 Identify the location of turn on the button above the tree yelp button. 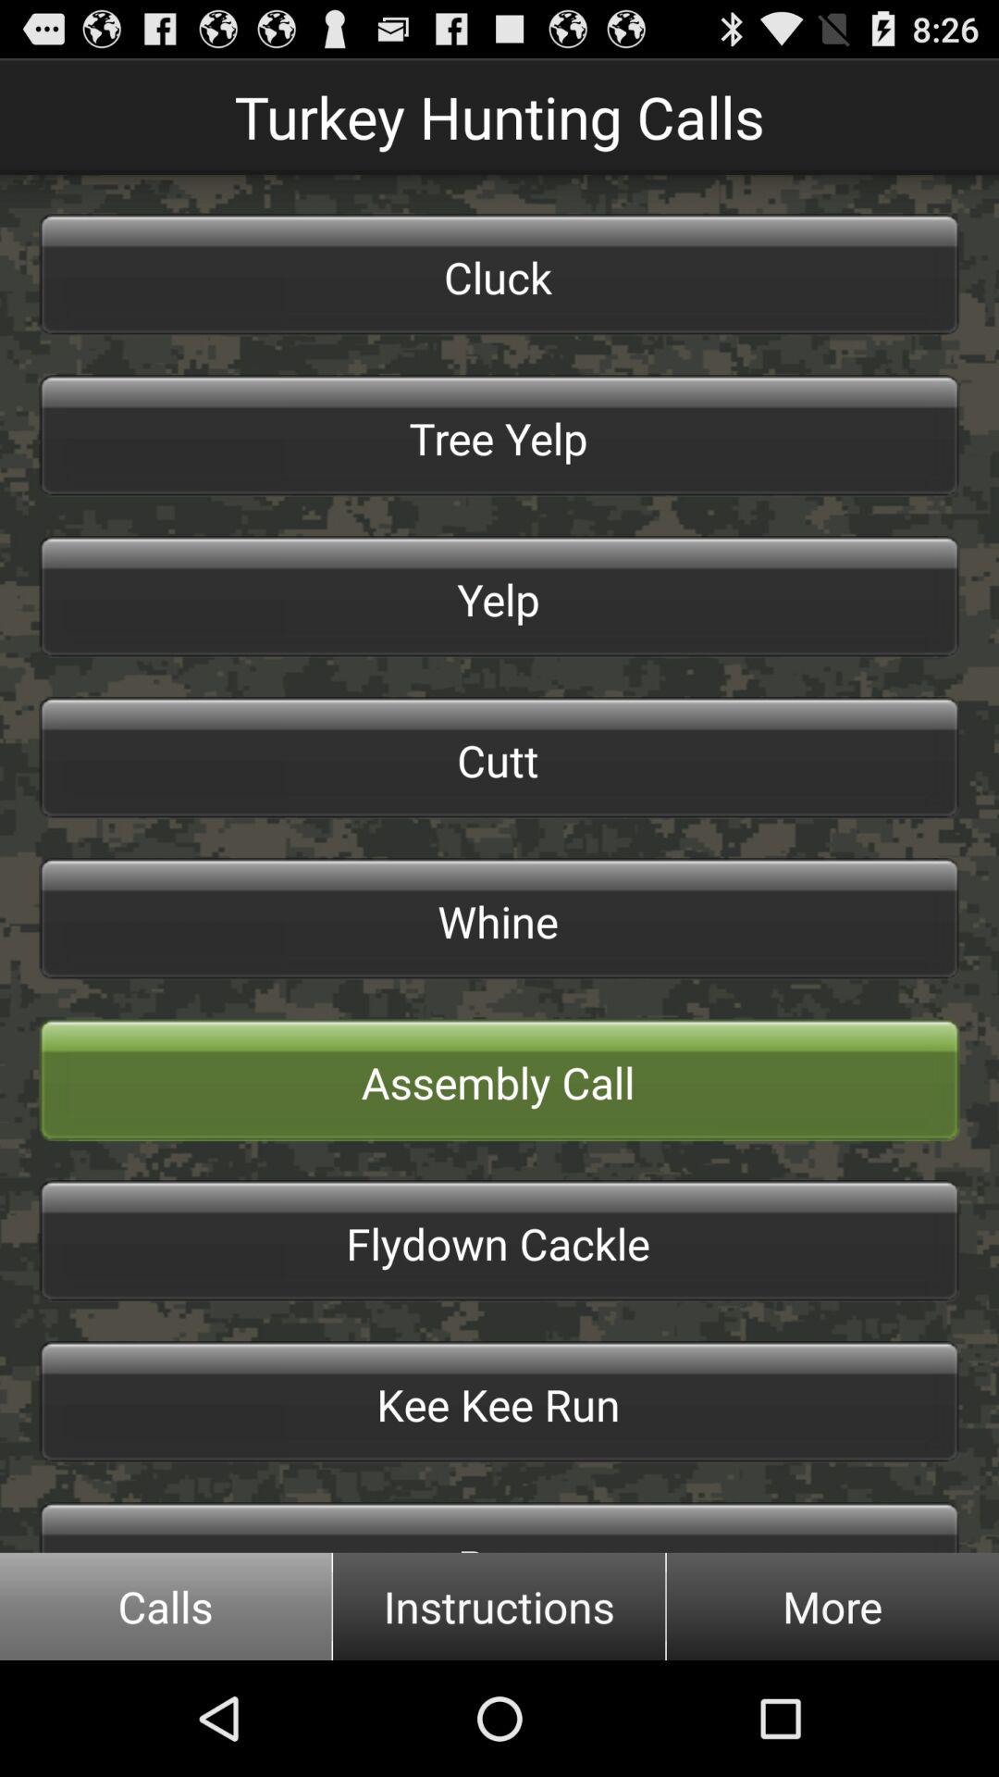
(499, 274).